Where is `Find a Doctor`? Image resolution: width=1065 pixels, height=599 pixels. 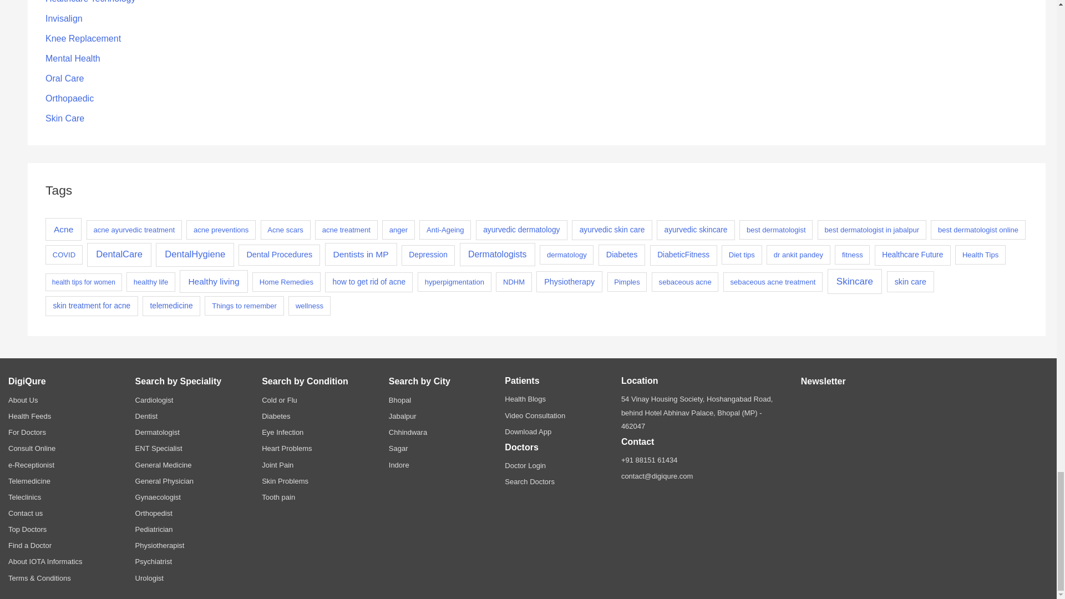 Find a Doctor is located at coordinates (30, 546).